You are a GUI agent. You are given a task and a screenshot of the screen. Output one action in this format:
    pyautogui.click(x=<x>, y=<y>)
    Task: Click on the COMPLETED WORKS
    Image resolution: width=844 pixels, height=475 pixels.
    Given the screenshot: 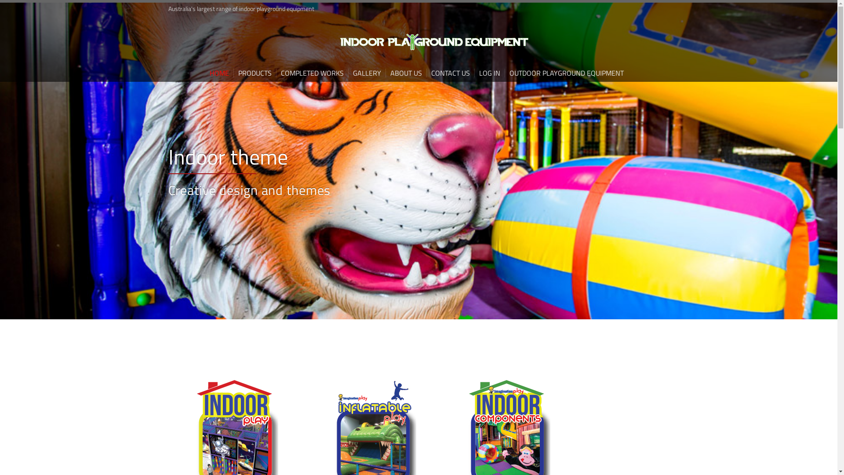 What is the action you would take?
    pyautogui.click(x=312, y=73)
    